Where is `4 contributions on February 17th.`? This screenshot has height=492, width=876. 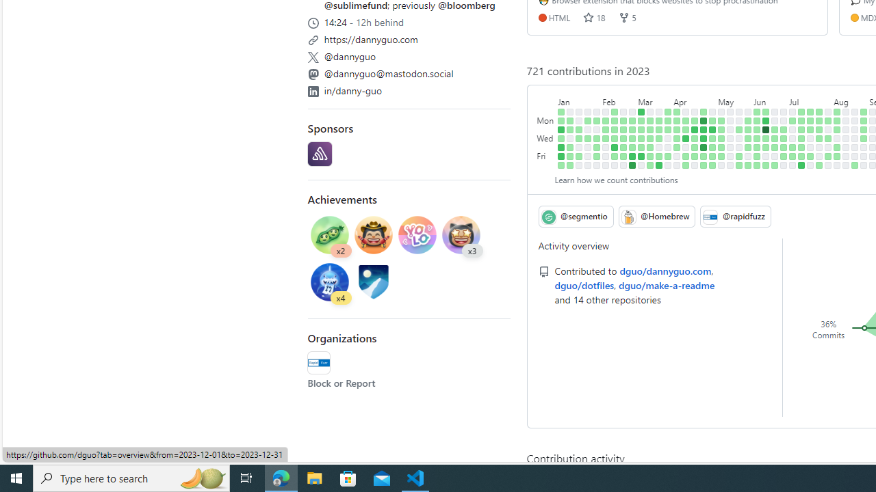
4 contributions on February 17th. is located at coordinates (615, 156).